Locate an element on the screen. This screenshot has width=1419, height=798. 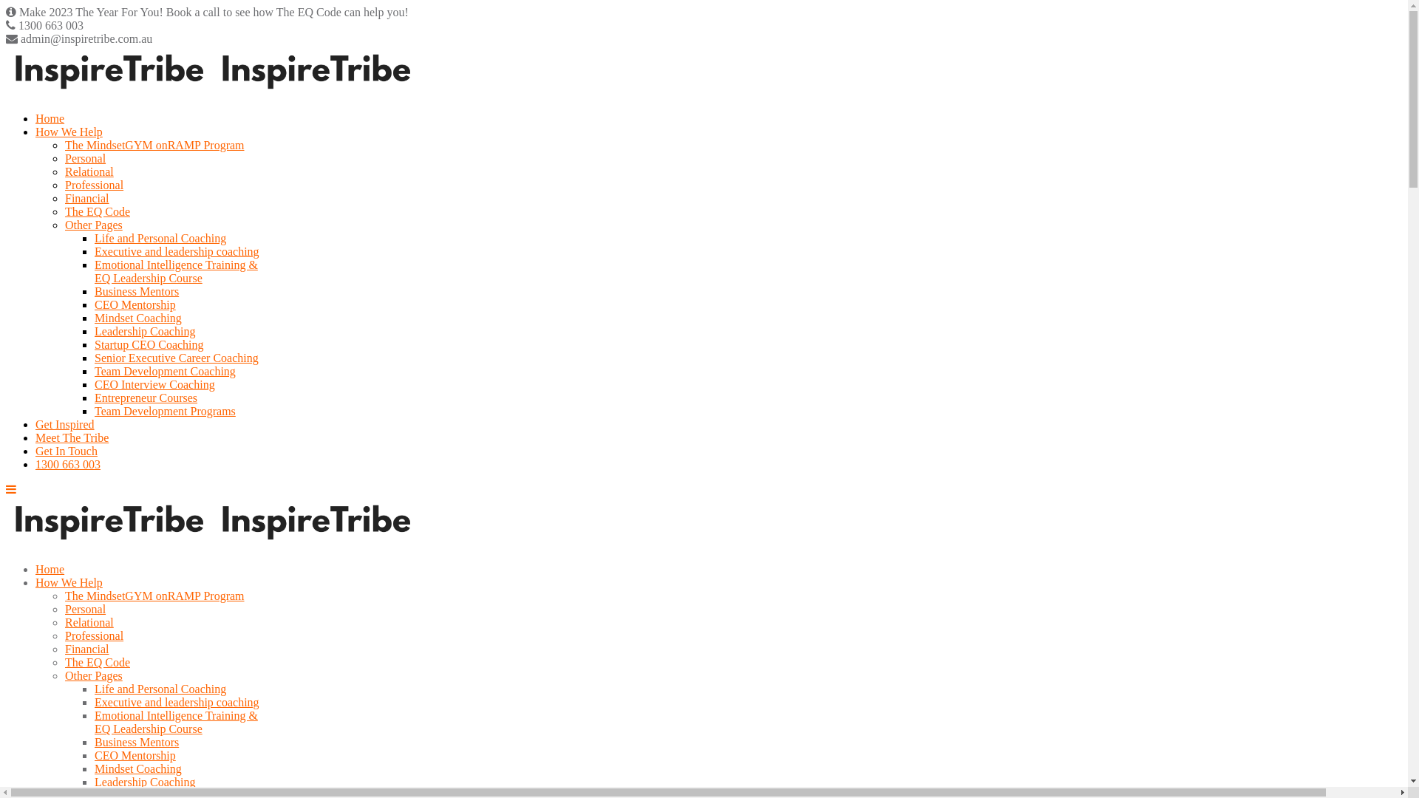
Life and Personal Coaching is located at coordinates (160, 689).